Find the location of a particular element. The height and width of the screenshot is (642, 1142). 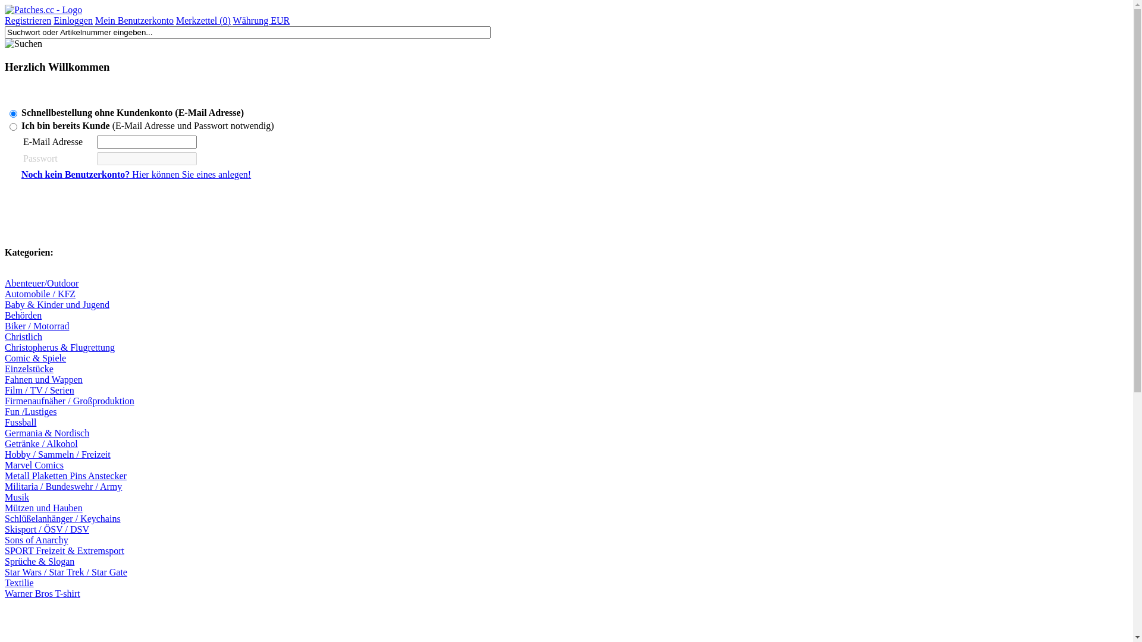

Mein Benutzerkonto is located at coordinates (134, 20).